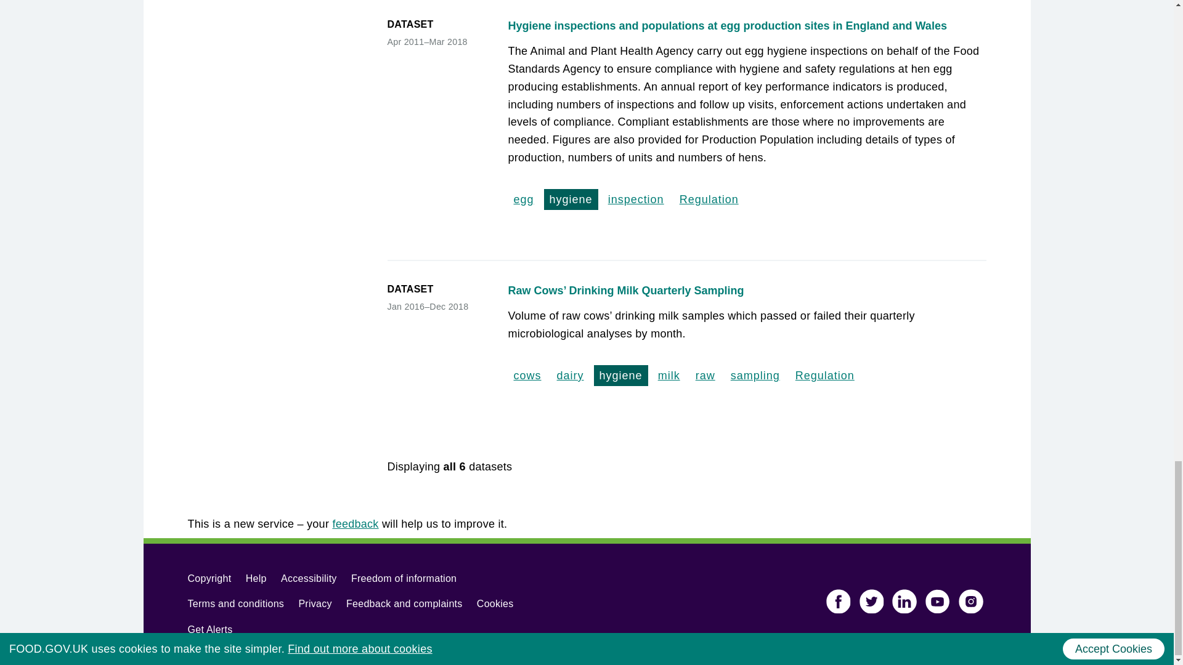 This screenshot has height=665, width=1183. I want to click on milk, so click(669, 376).